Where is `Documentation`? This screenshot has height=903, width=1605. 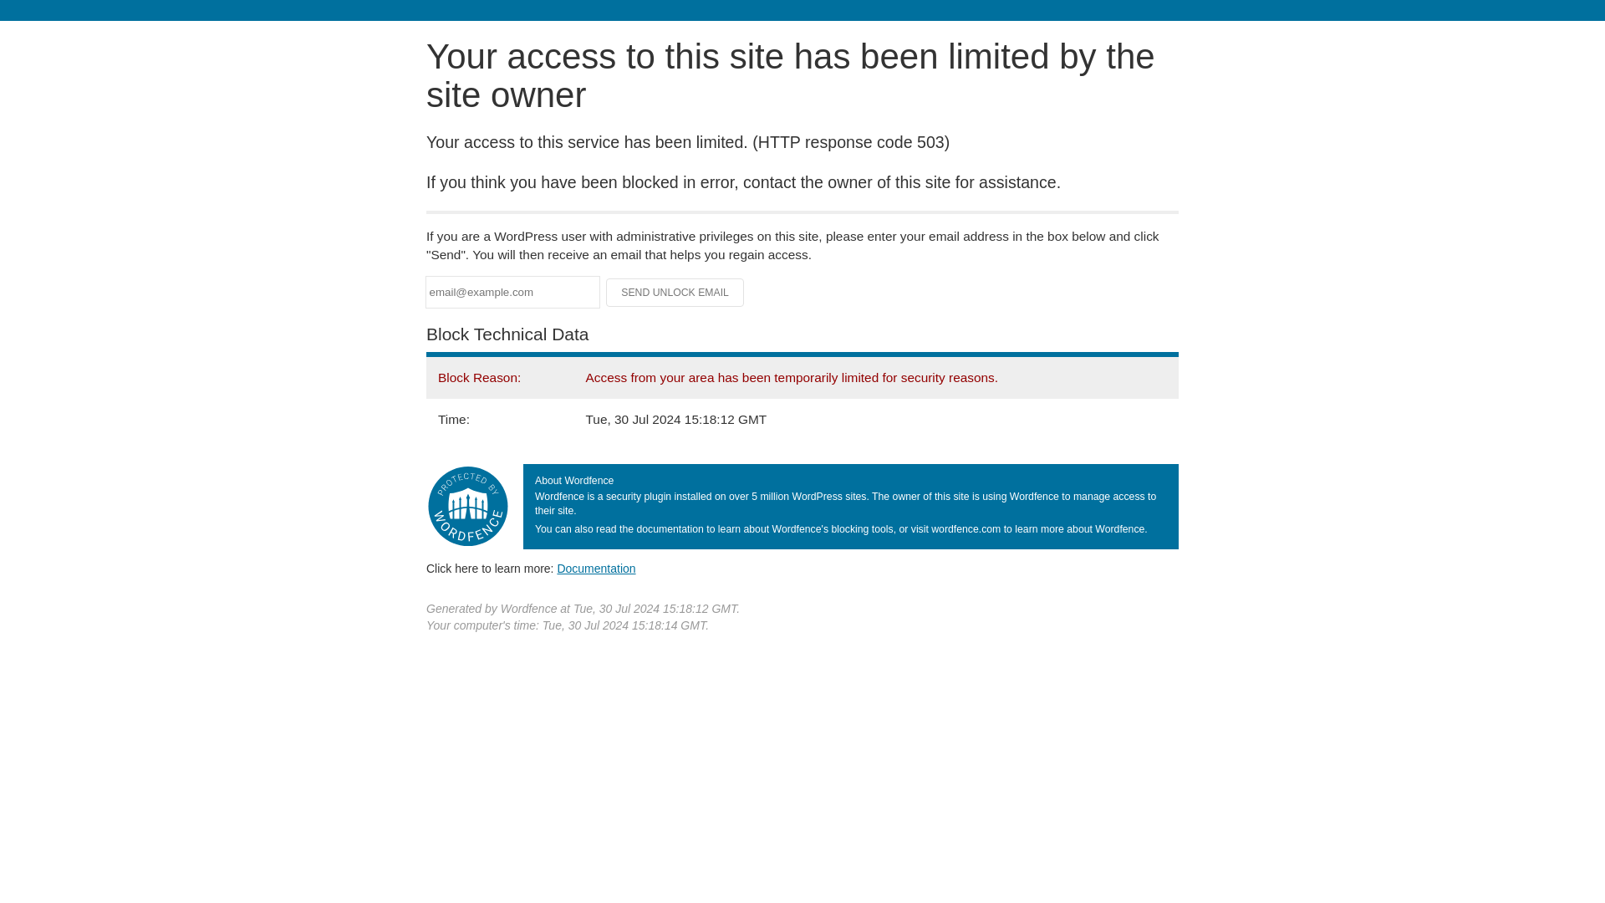 Documentation is located at coordinates (596, 568).